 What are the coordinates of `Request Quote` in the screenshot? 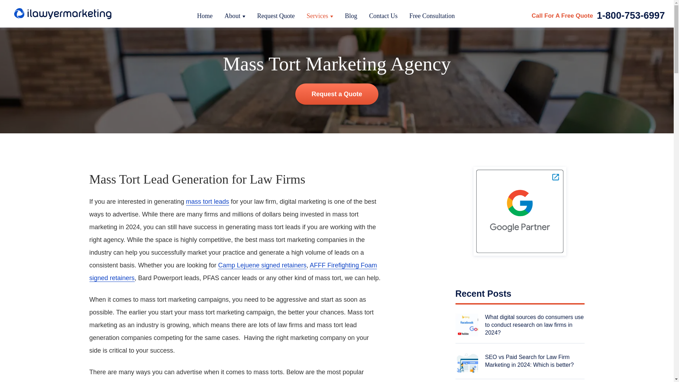 It's located at (276, 16).